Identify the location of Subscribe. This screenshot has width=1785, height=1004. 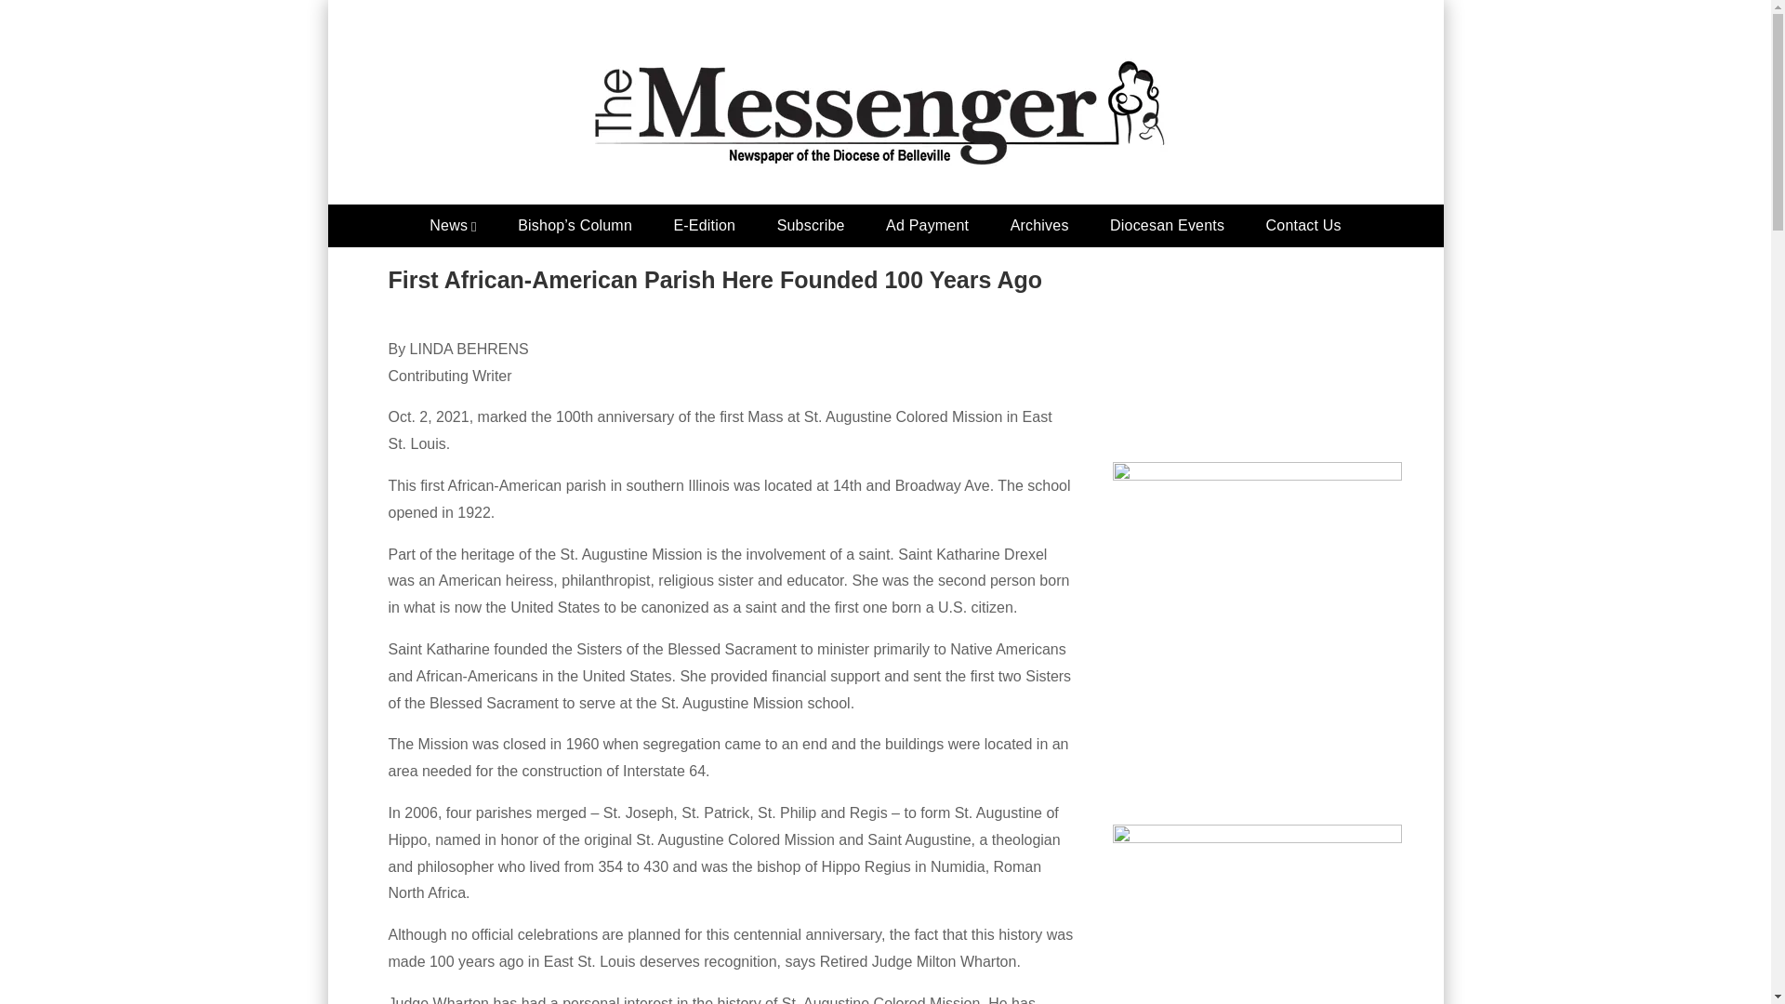
(811, 225).